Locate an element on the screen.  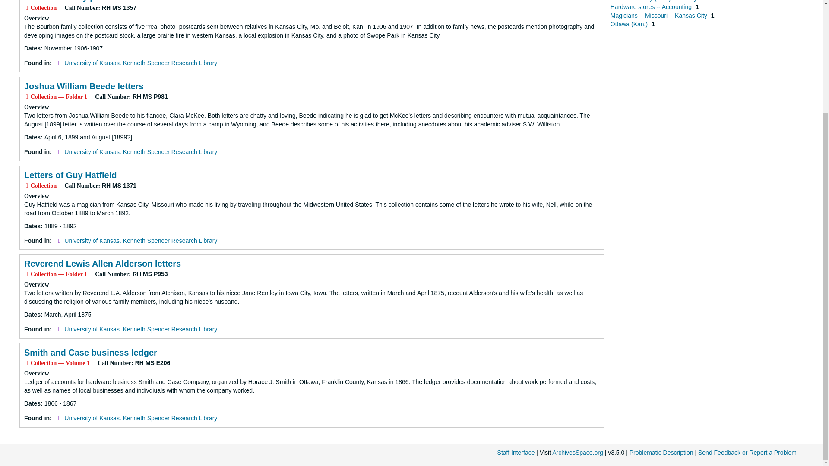
Send Feedback or Report a Problem is located at coordinates (747, 453).